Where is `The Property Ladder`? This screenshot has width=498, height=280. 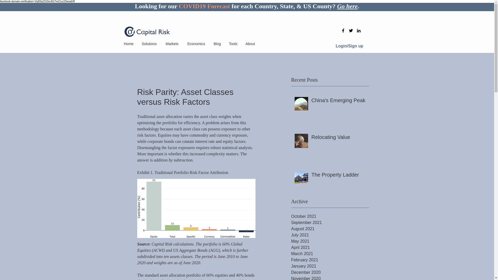 The Property Ladder is located at coordinates (338, 176).